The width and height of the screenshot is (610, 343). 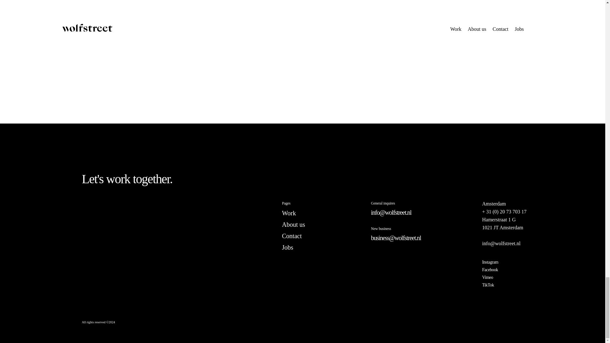 What do you see at coordinates (288, 247) in the screenshot?
I see `Jobs` at bounding box center [288, 247].